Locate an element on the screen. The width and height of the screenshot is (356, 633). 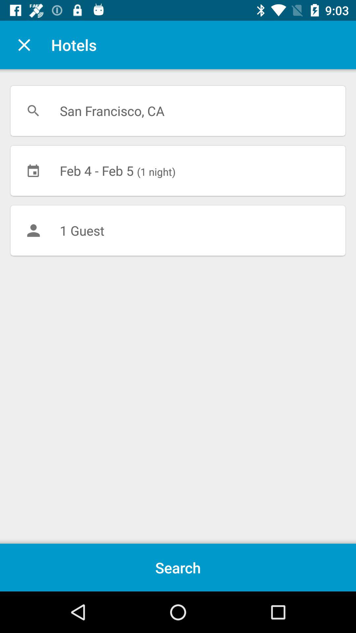
choose the item below the san francisco, ca is located at coordinates (178, 170).